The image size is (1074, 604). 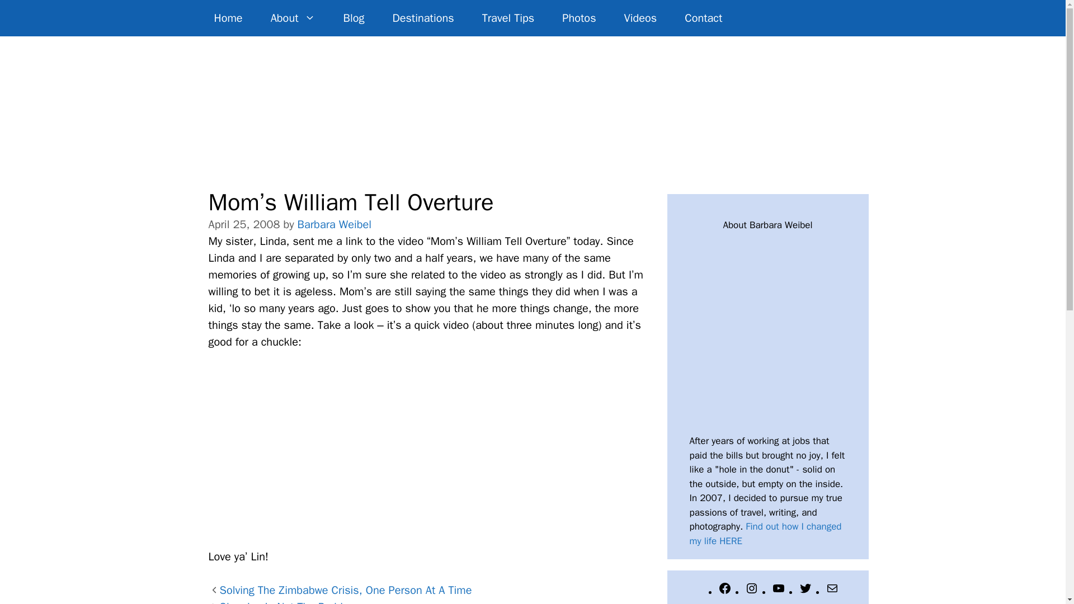 I want to click on About, so click(x=293, y=18).